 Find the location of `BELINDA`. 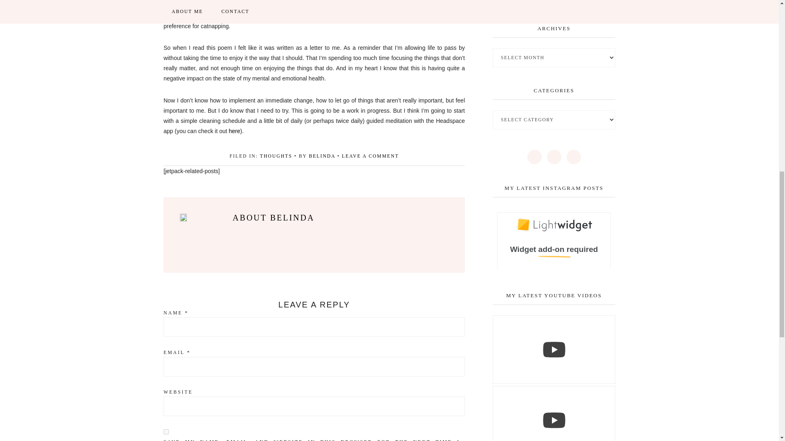

BELINDA is located at coordinates (321, 156).